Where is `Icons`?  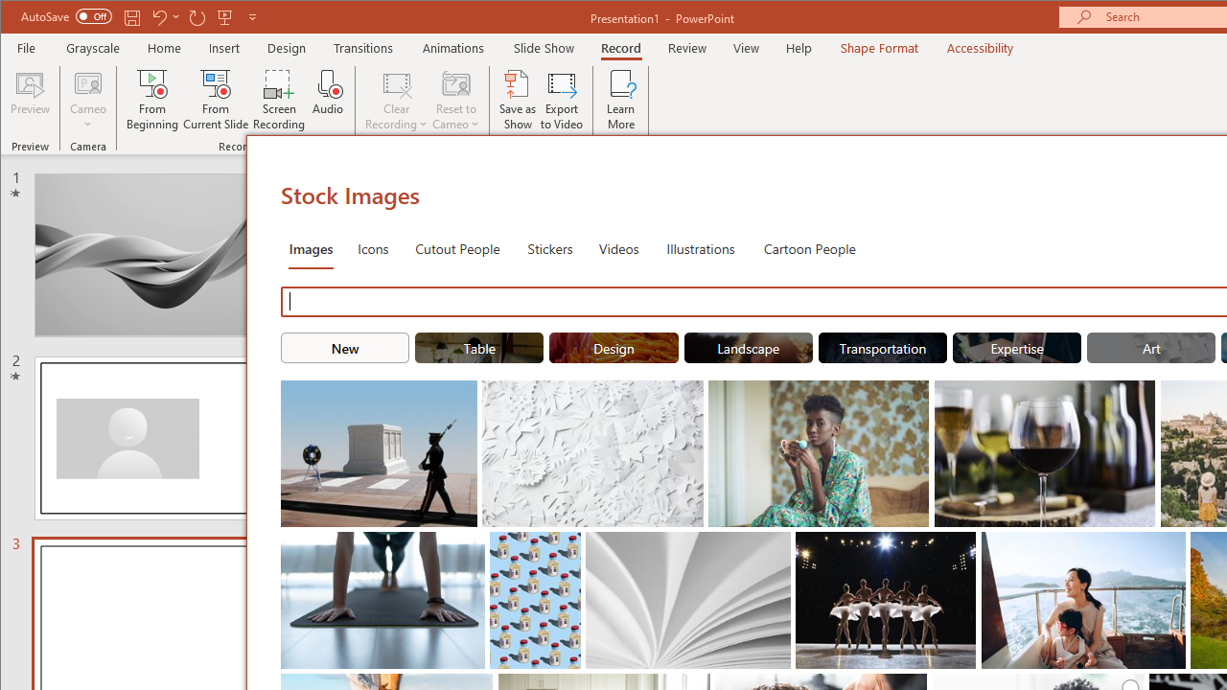 Icons is located at coordinates (372, 247).